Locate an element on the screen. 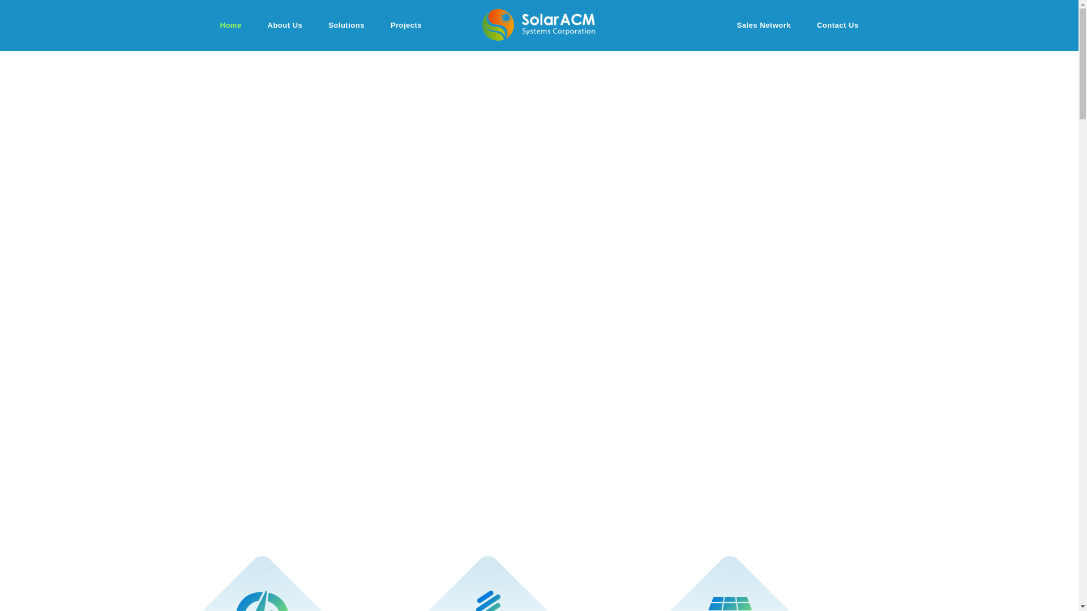 The height and width of the screenshot is (611, 1087). Solutions is located at coordinates (346, 25).